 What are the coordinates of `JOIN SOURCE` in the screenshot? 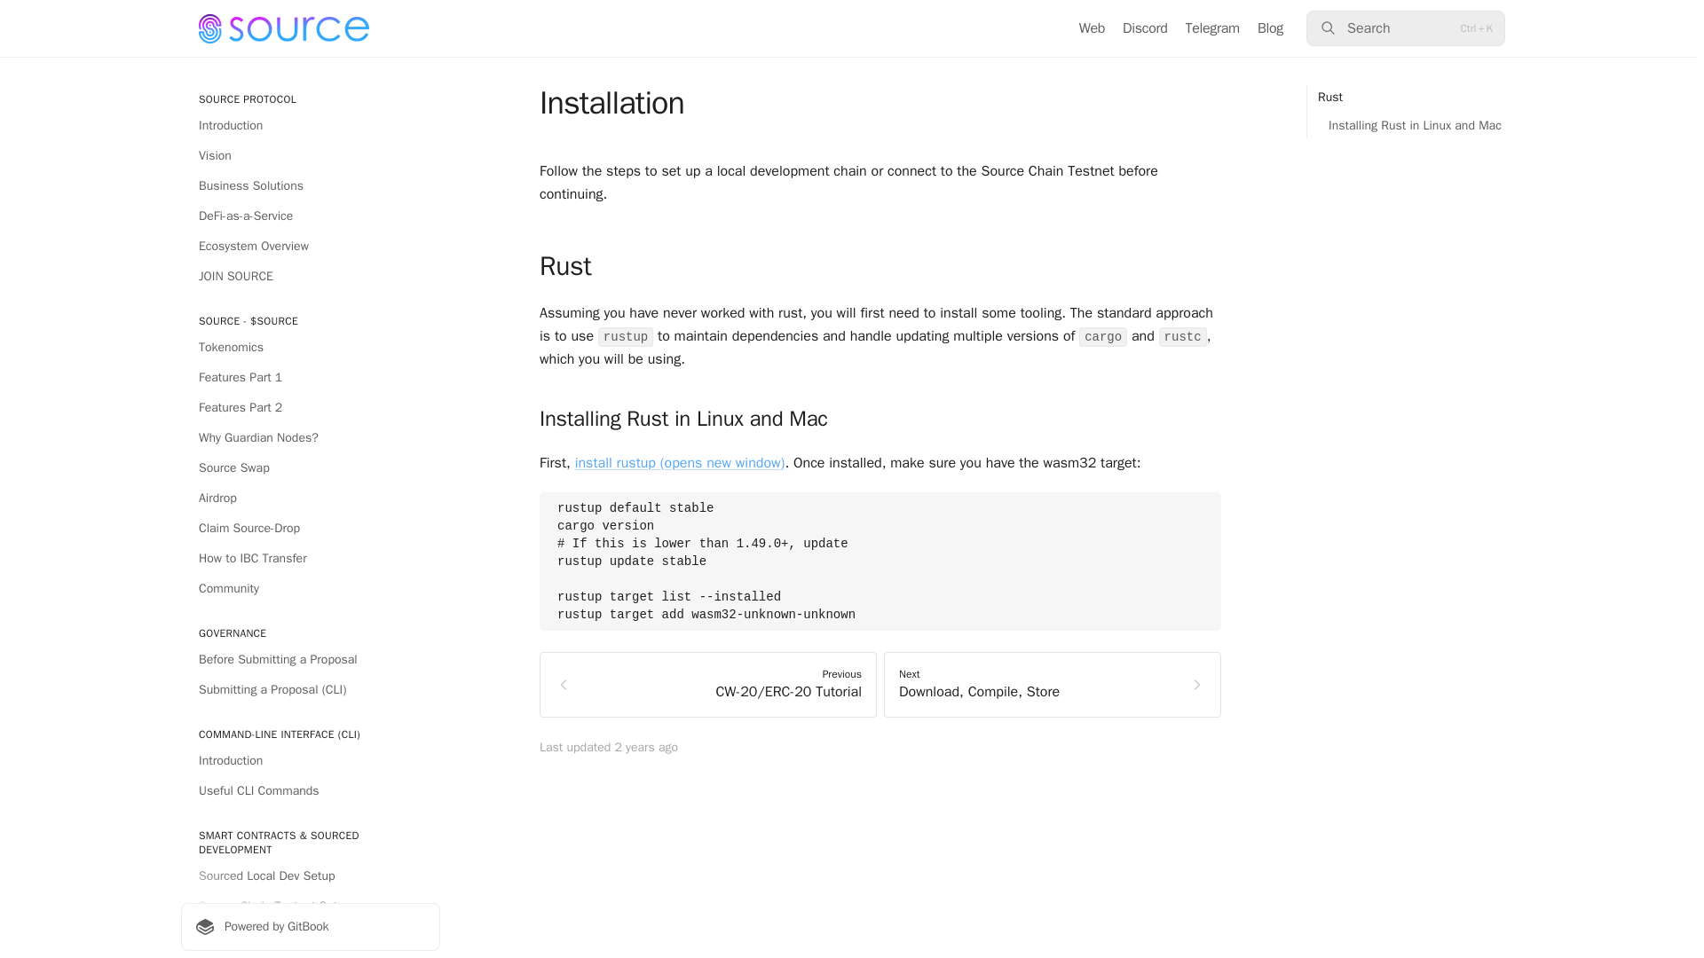 It's located at (310, 277).